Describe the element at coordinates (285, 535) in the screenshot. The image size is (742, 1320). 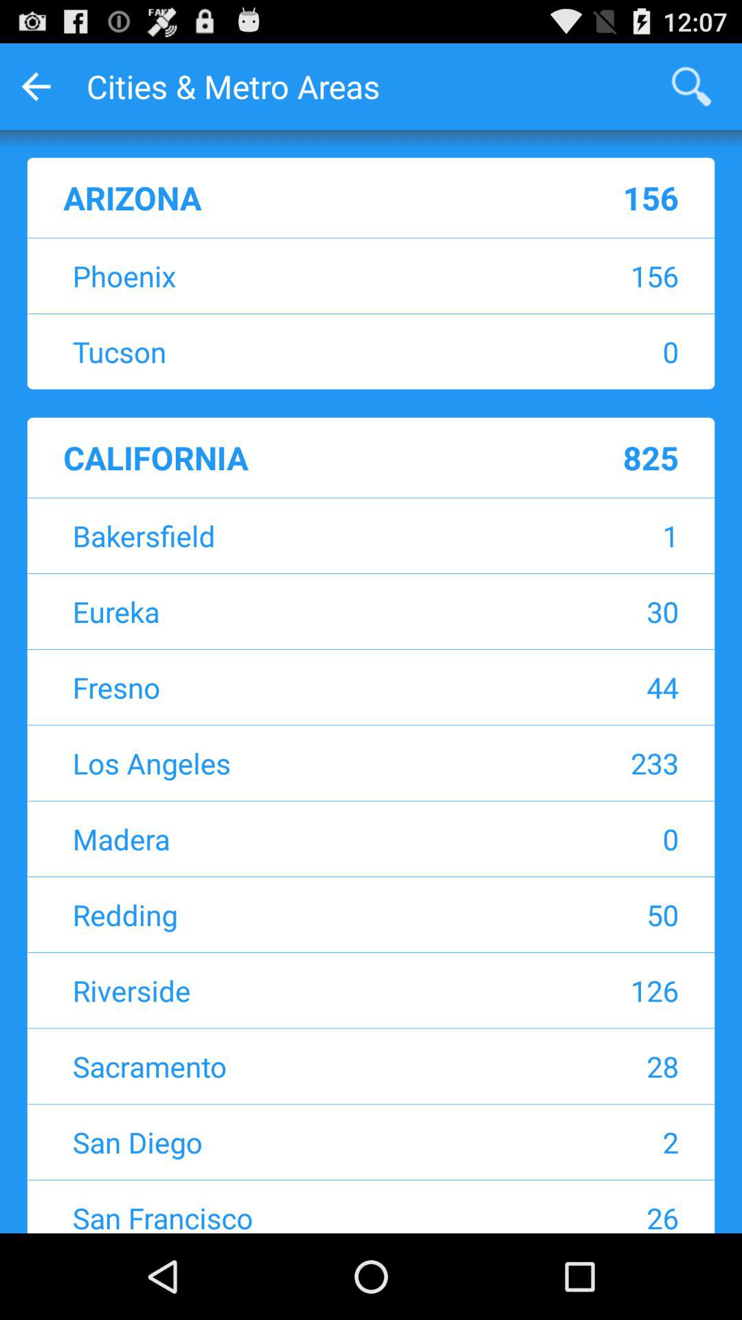
I see `open bakersfield item` at that location.